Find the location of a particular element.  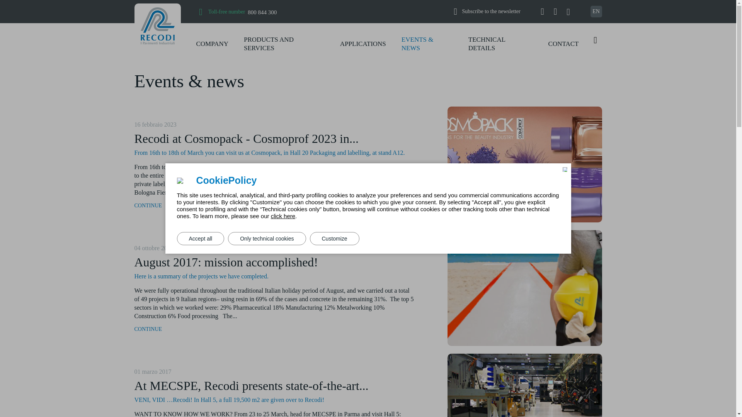

Facebook is located at coordinates (555, 12).